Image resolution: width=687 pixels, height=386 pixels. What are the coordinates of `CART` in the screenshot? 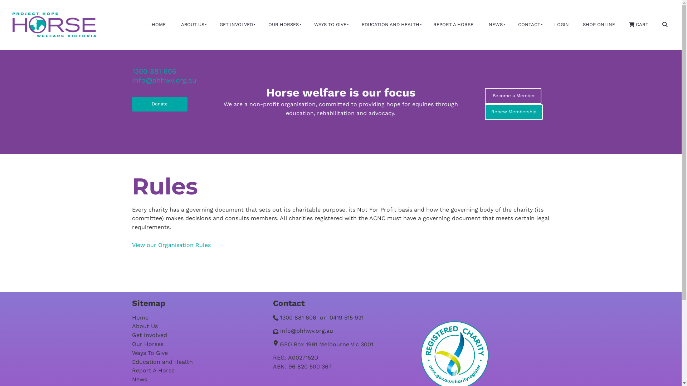 It's located at (638, 25).